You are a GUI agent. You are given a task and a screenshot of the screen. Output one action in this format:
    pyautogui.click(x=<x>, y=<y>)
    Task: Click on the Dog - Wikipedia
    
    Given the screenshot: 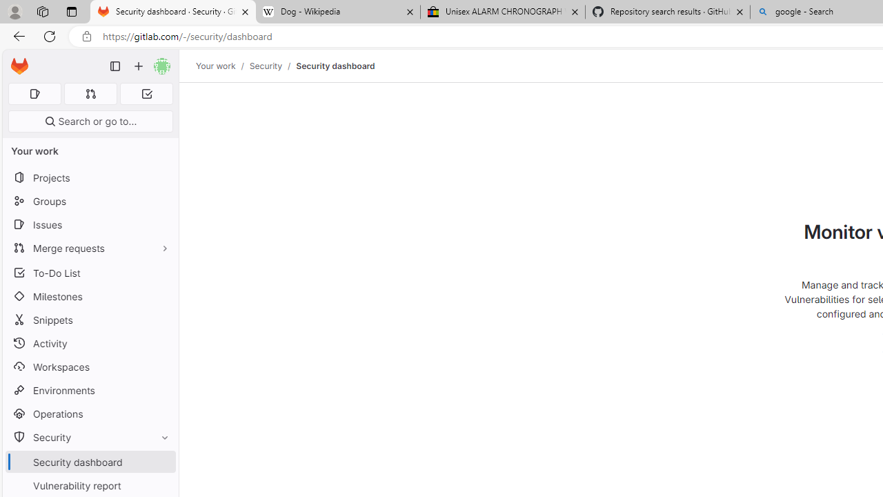 What is the action you would take?
    pyautogui.click(x=338, y=12)
    